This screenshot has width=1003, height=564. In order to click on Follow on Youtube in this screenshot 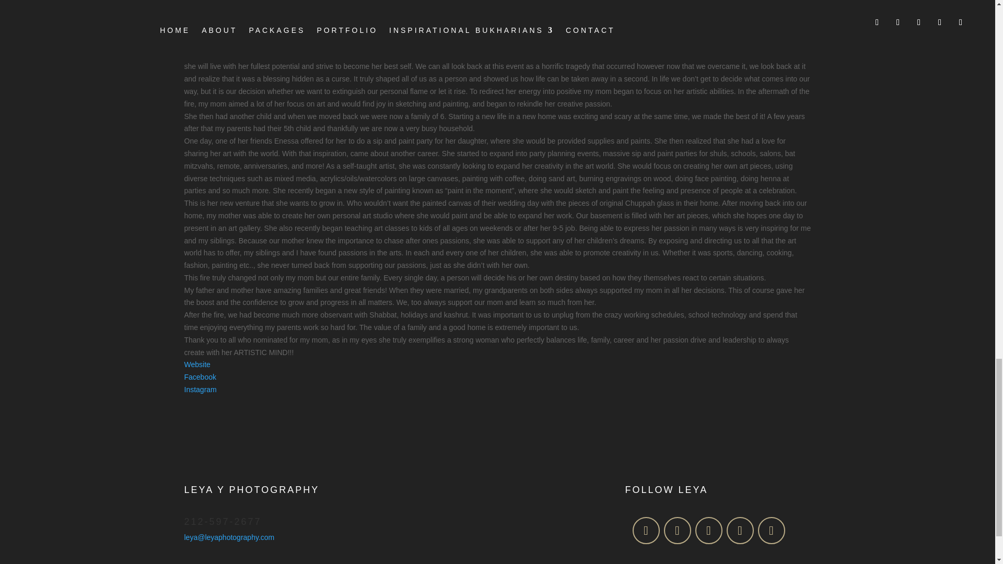, I will do `click(771, 531)`.